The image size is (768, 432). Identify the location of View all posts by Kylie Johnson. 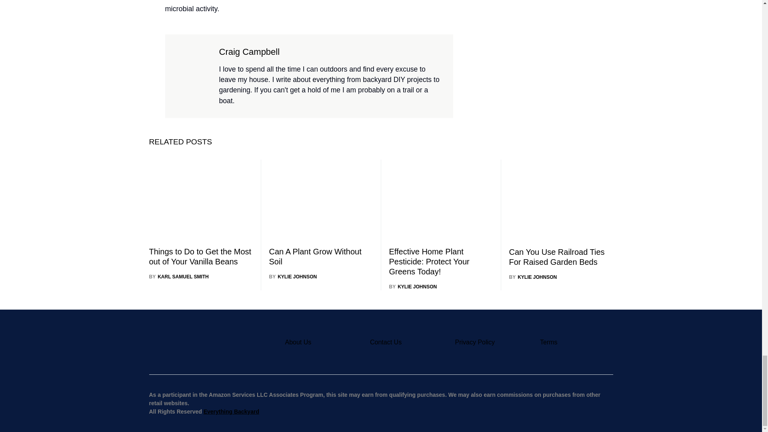
(293, 276).